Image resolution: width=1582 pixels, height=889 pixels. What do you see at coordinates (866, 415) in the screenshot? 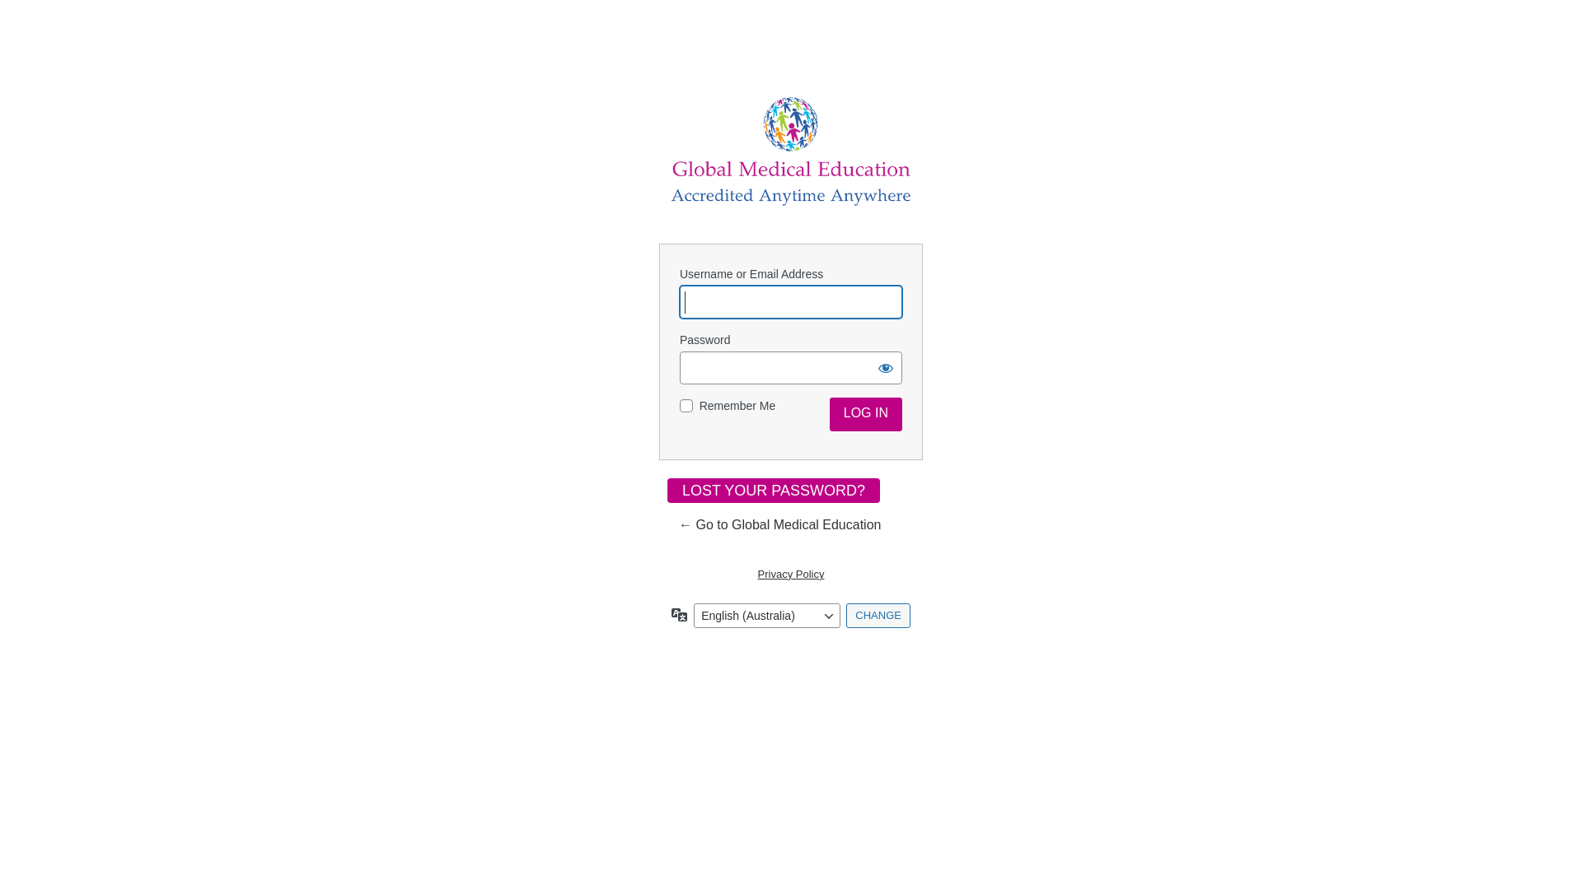
I see `Log In` at bounding box center [866, 415].